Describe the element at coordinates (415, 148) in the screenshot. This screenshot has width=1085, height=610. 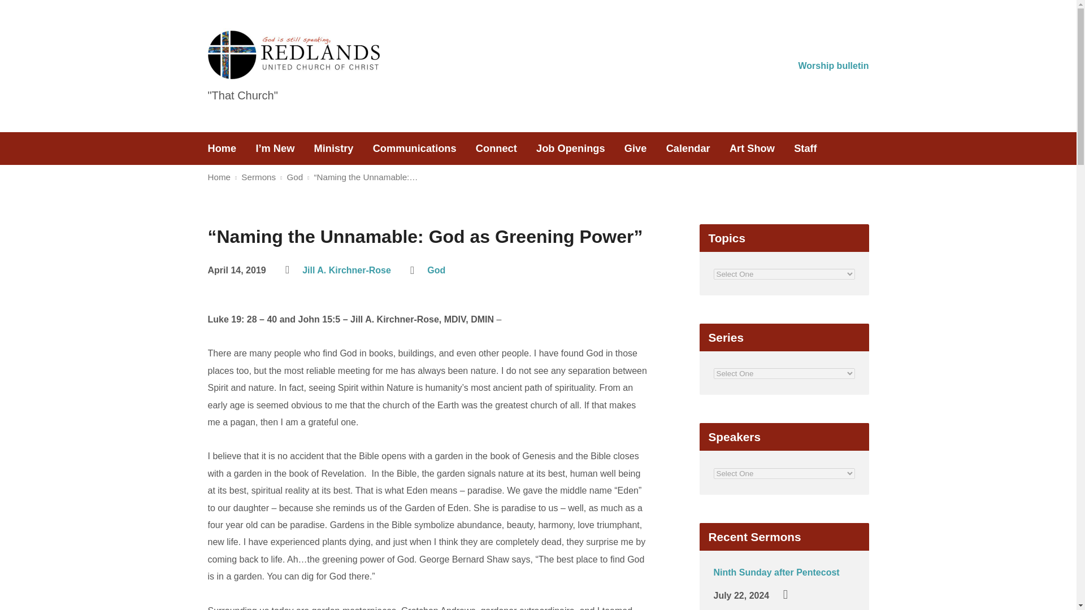
I see `Communications` at that location.